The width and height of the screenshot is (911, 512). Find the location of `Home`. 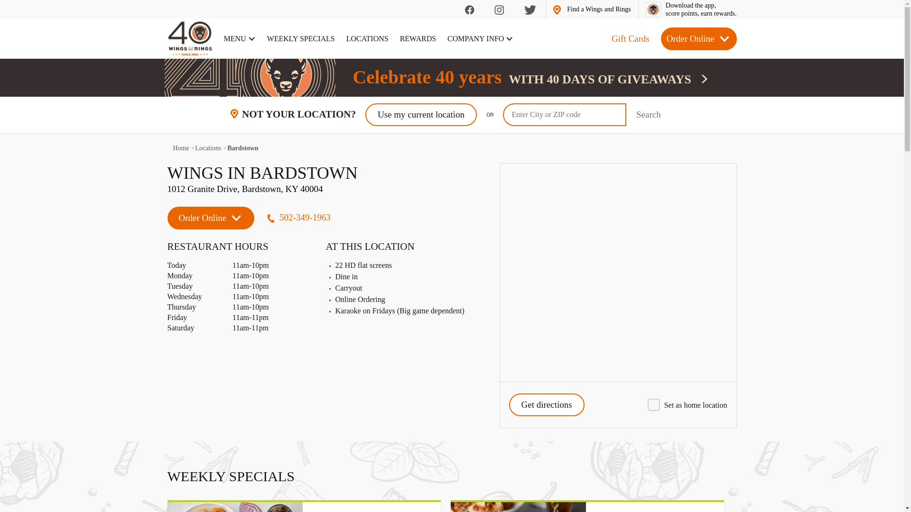

Home is located at coordinates (326, 202).